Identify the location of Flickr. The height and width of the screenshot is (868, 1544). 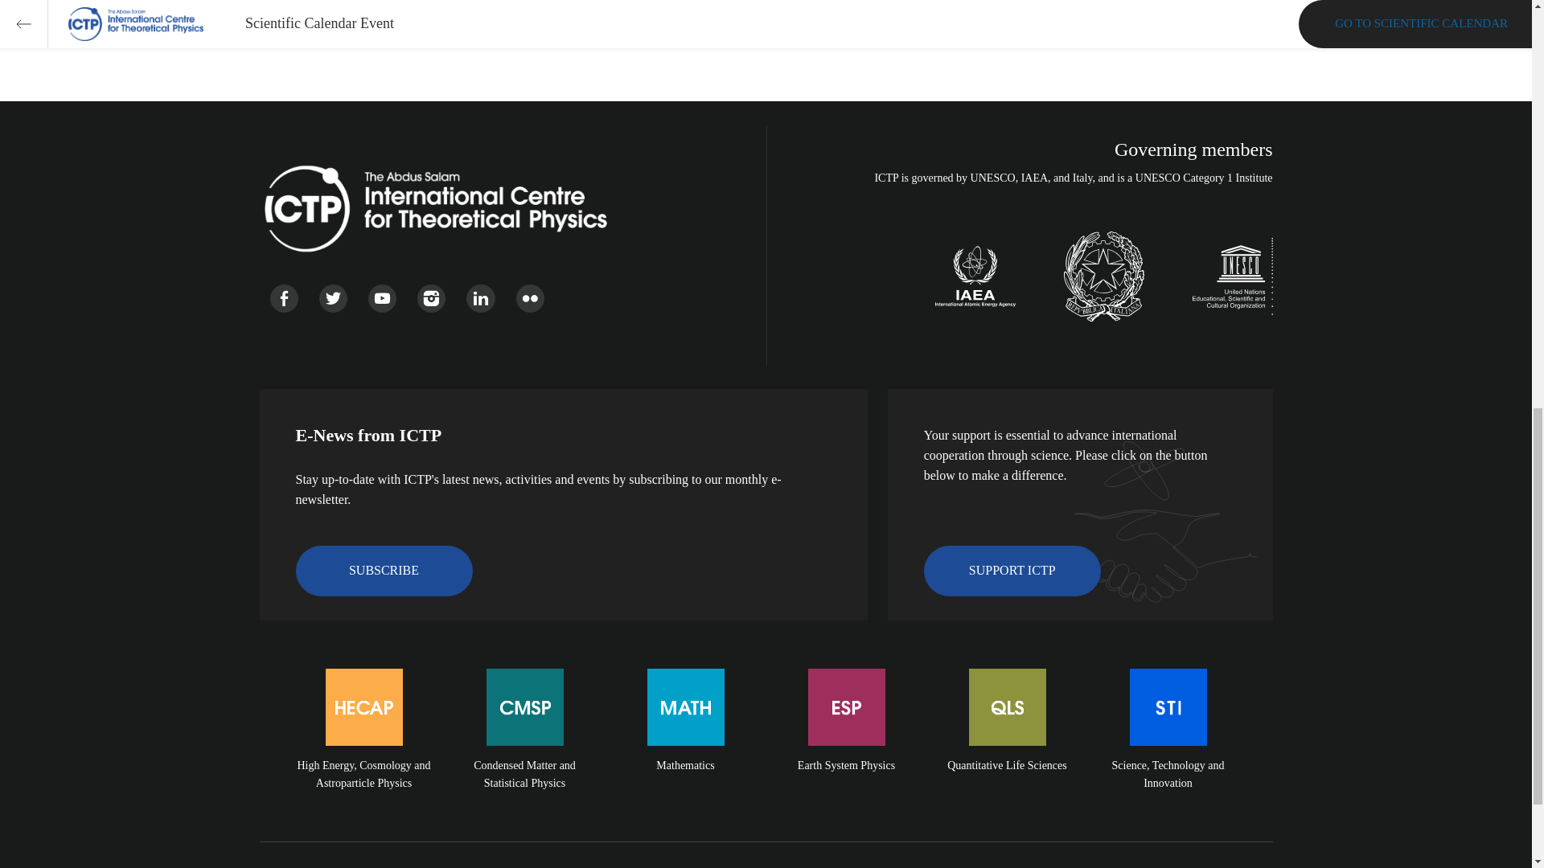
(530, 298).